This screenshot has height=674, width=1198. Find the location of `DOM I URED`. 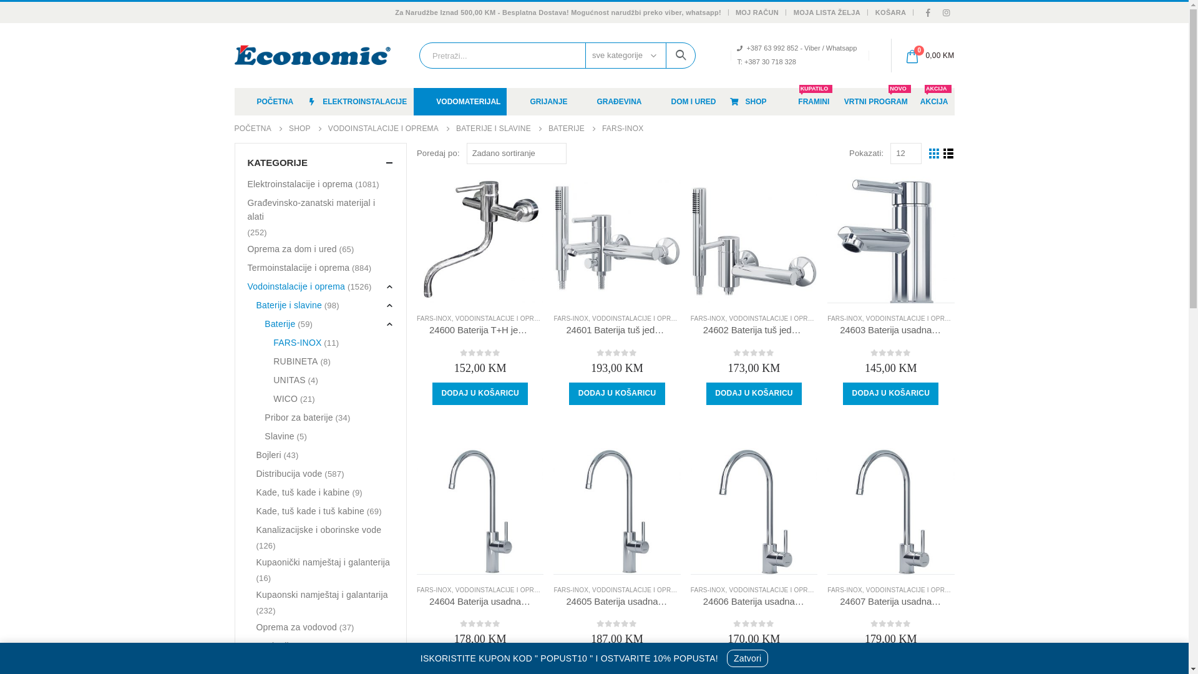

DOM I URED is located at coordinates (685, 102).